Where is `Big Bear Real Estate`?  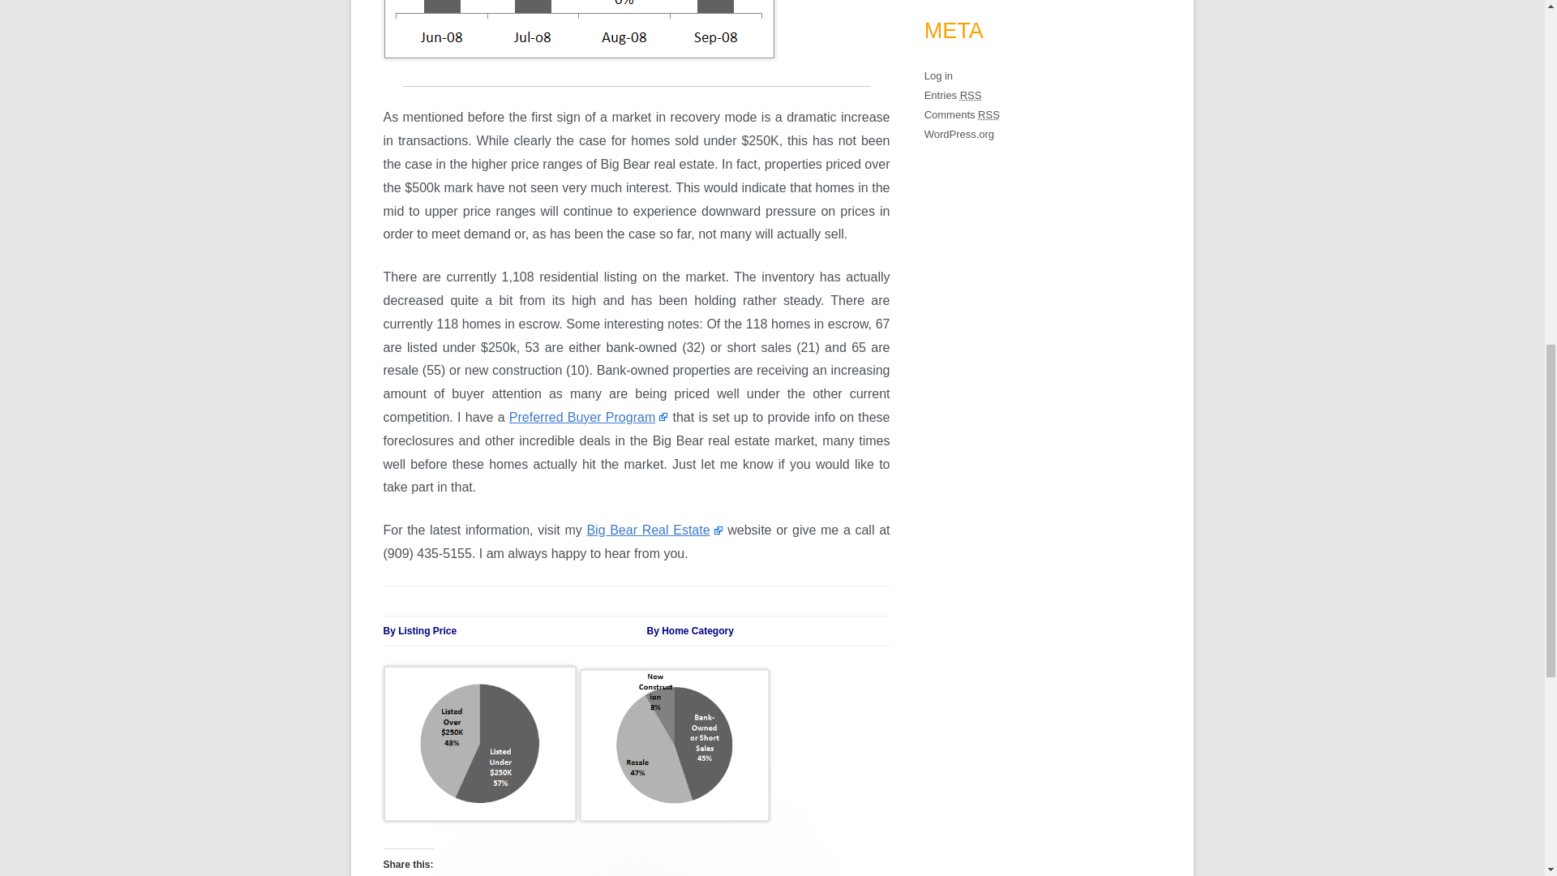 Big Bear Real Estate is located at coordinates (654, 530).